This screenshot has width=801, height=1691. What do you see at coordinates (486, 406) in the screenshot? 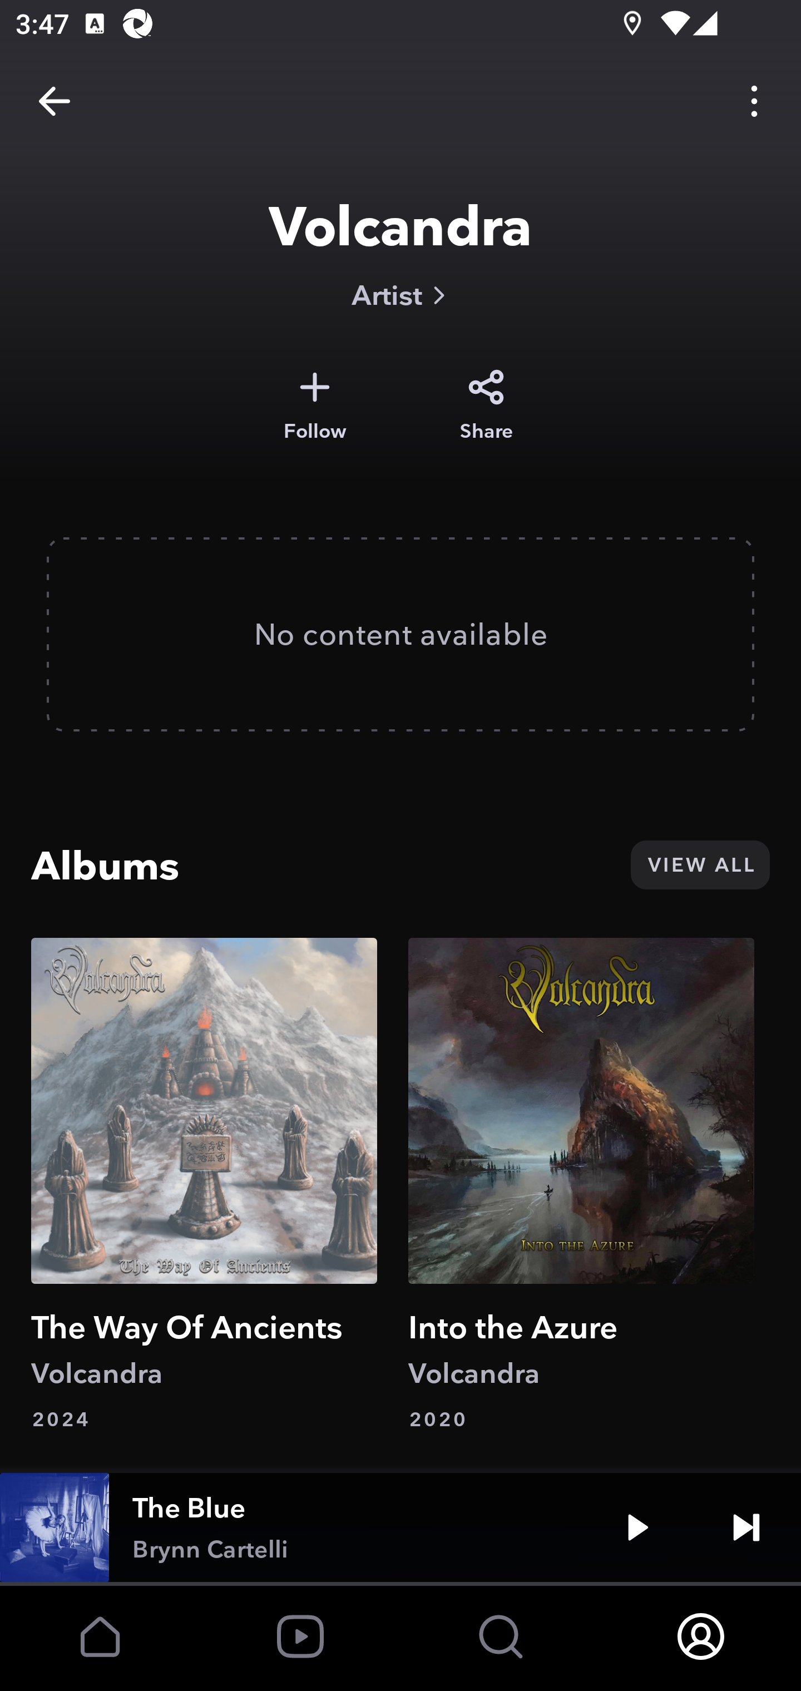
I see `Share` at bounding box center [486, 406].